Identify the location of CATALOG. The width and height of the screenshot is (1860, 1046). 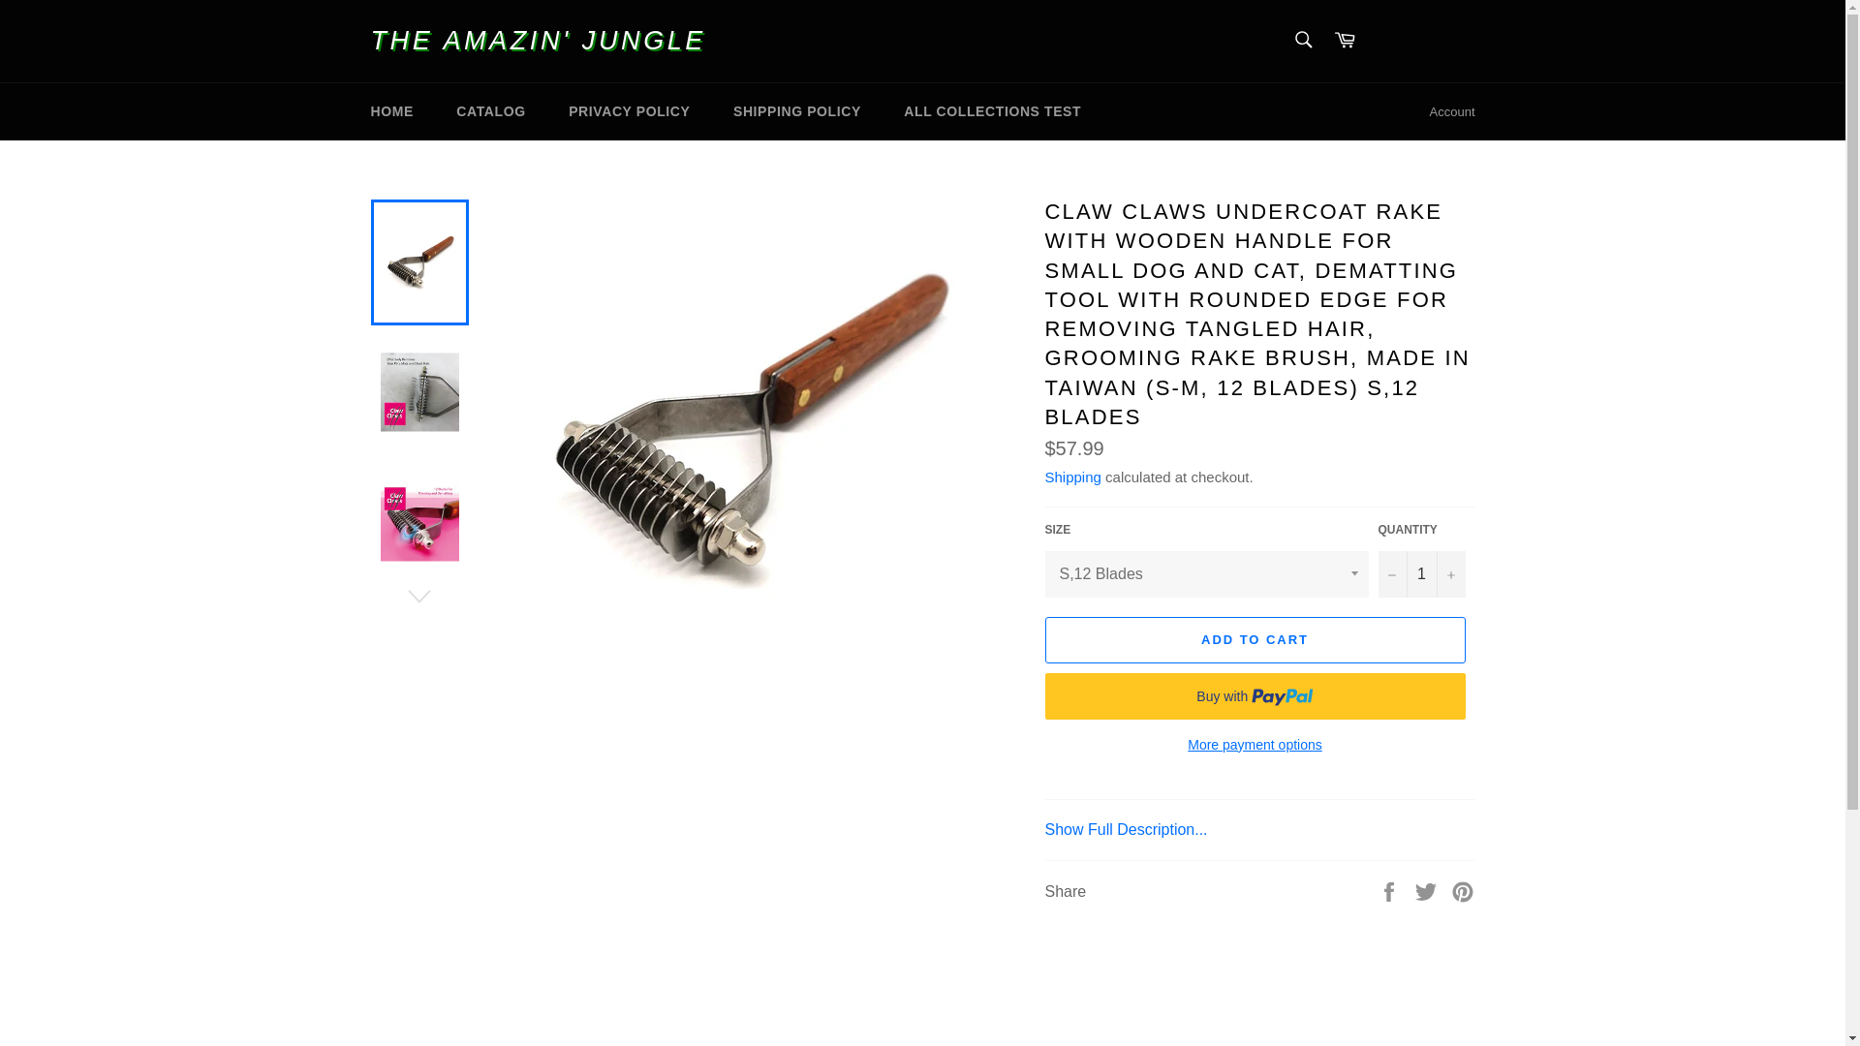
(490, 111).